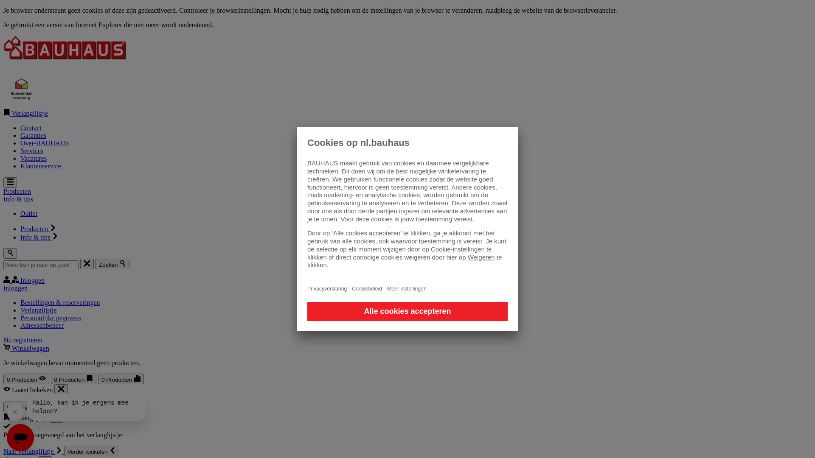 This screenshot has height=458, width=815. What do you see at coordinates (74, 379) in the screenshot?
I see `0 Producten` at bounding box center [74, 379].